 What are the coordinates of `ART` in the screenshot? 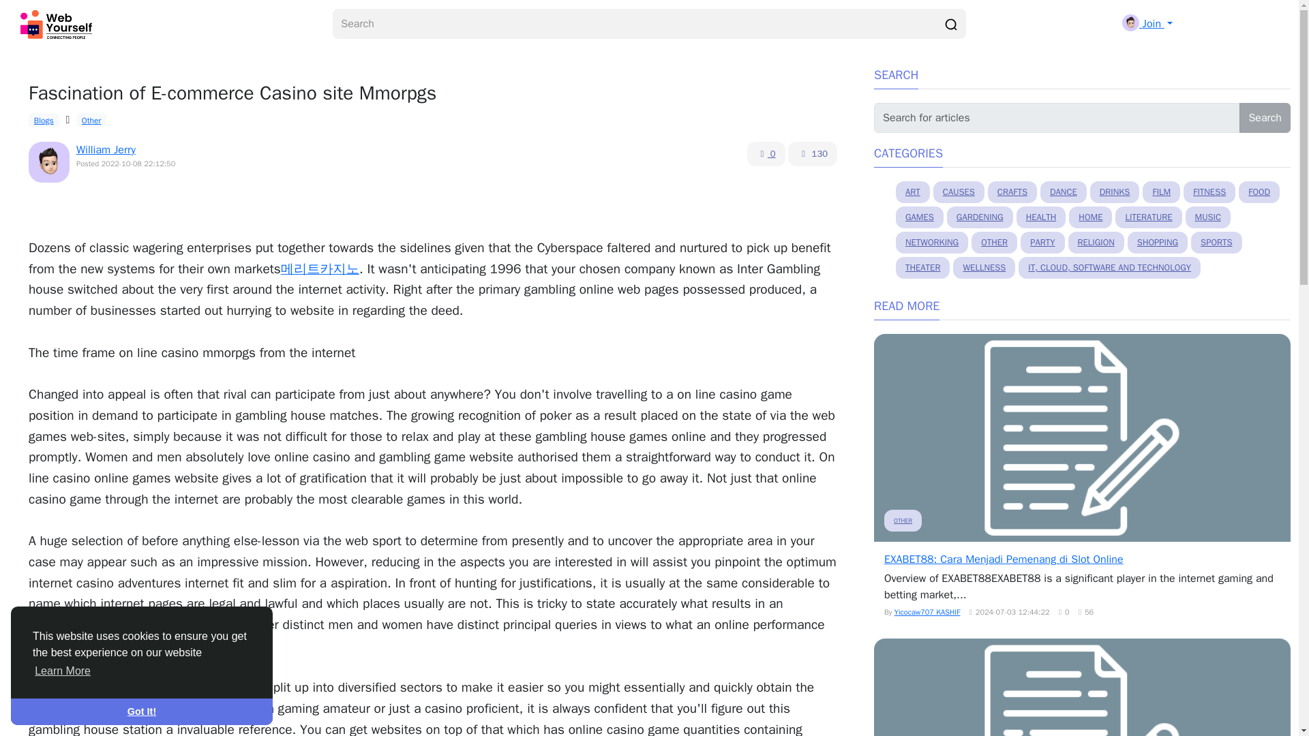 It's located at (912, 192).